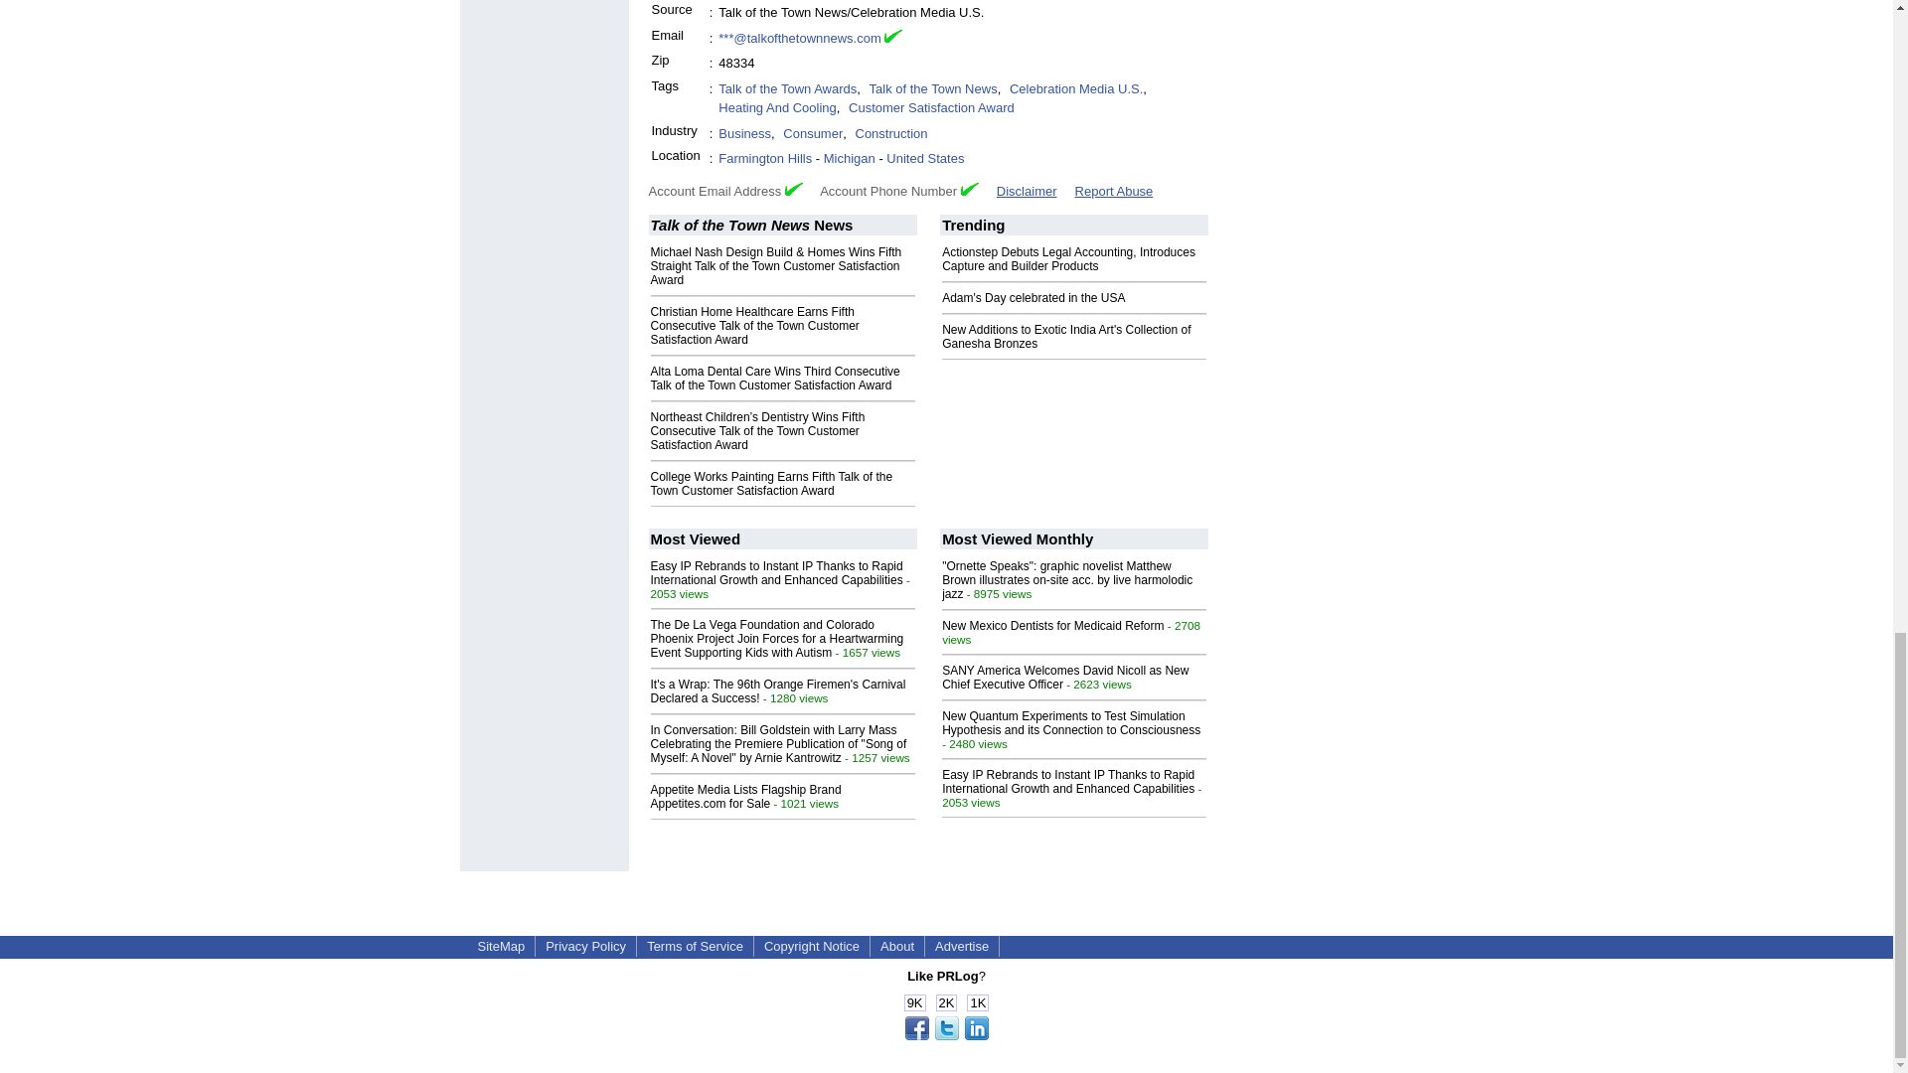 The width and height of the screenshot is (1908, 1073). I want to click on Verified, so click(793, 189).